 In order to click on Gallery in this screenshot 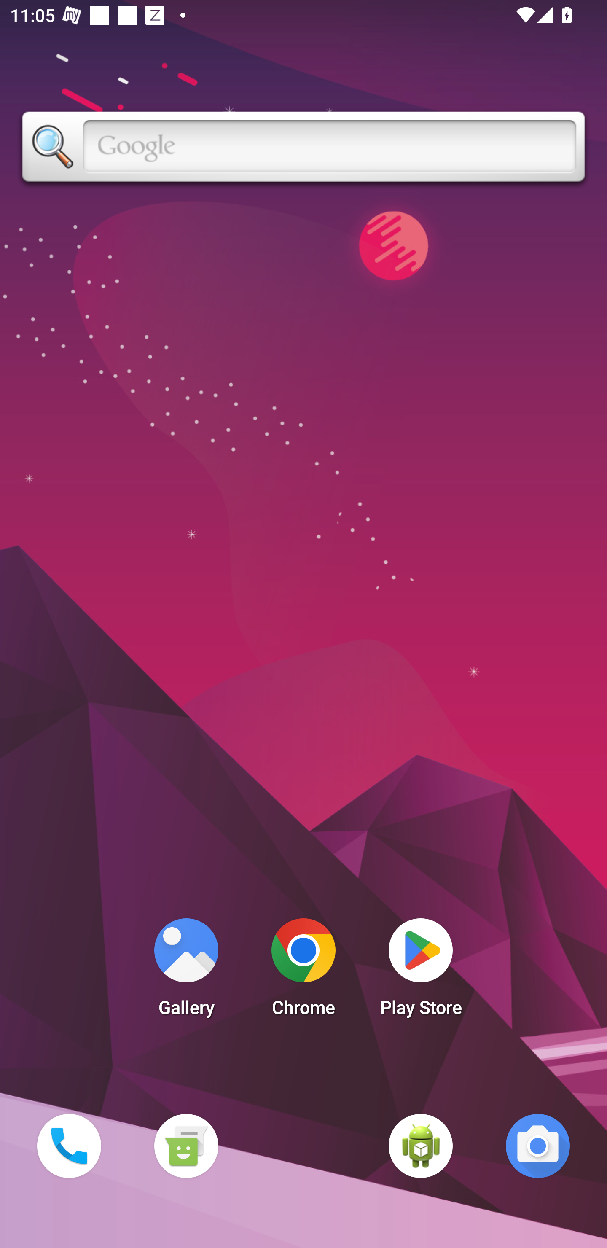, I will do `click(186, 971)`.